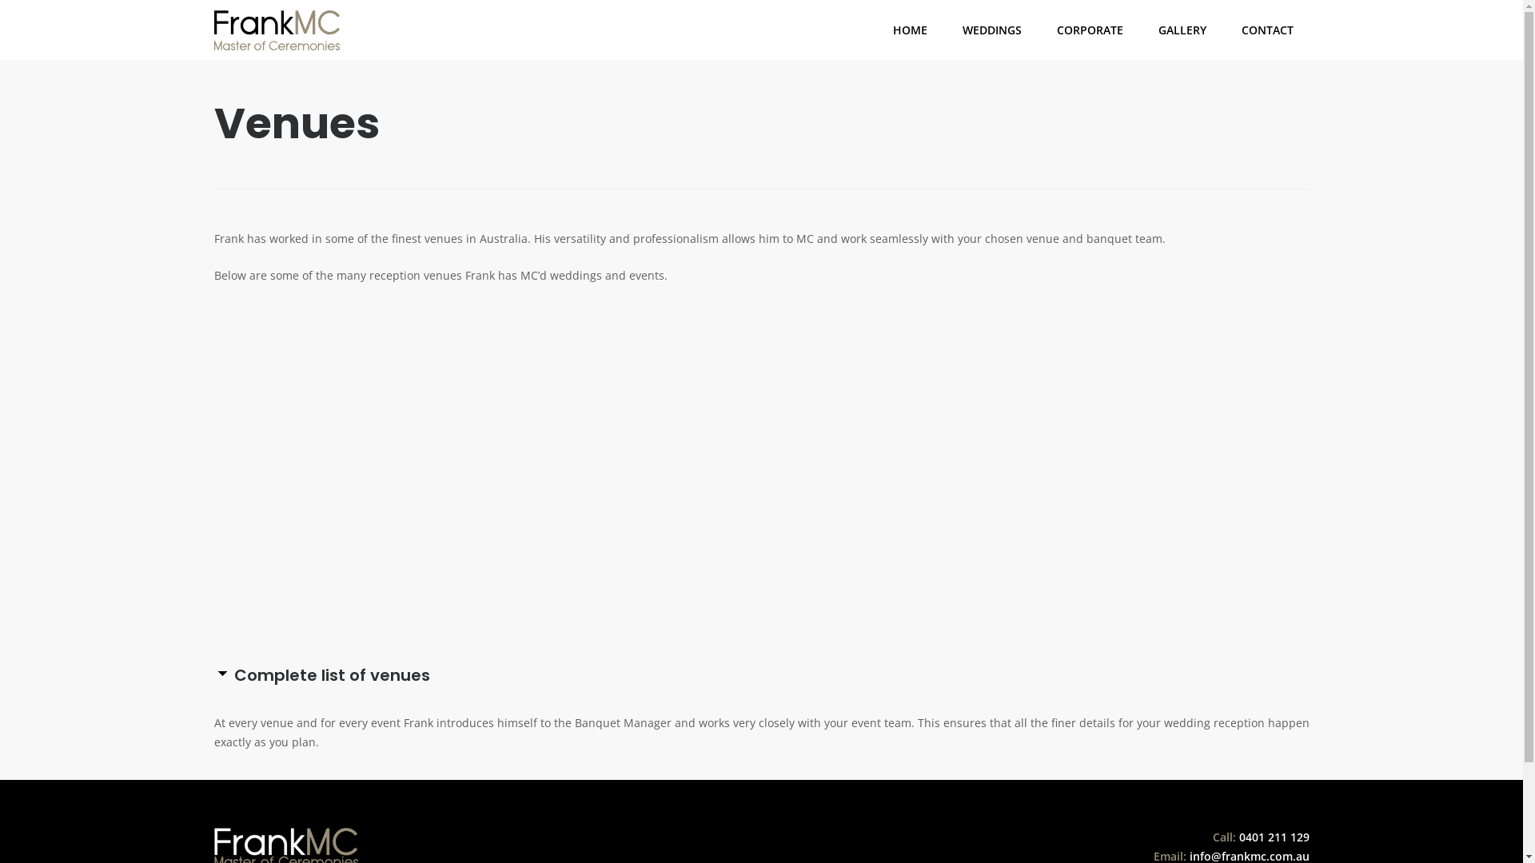  Describe the element at coordinates (1274, 837) in the screenshot. I see `0401 211 129` at that location.